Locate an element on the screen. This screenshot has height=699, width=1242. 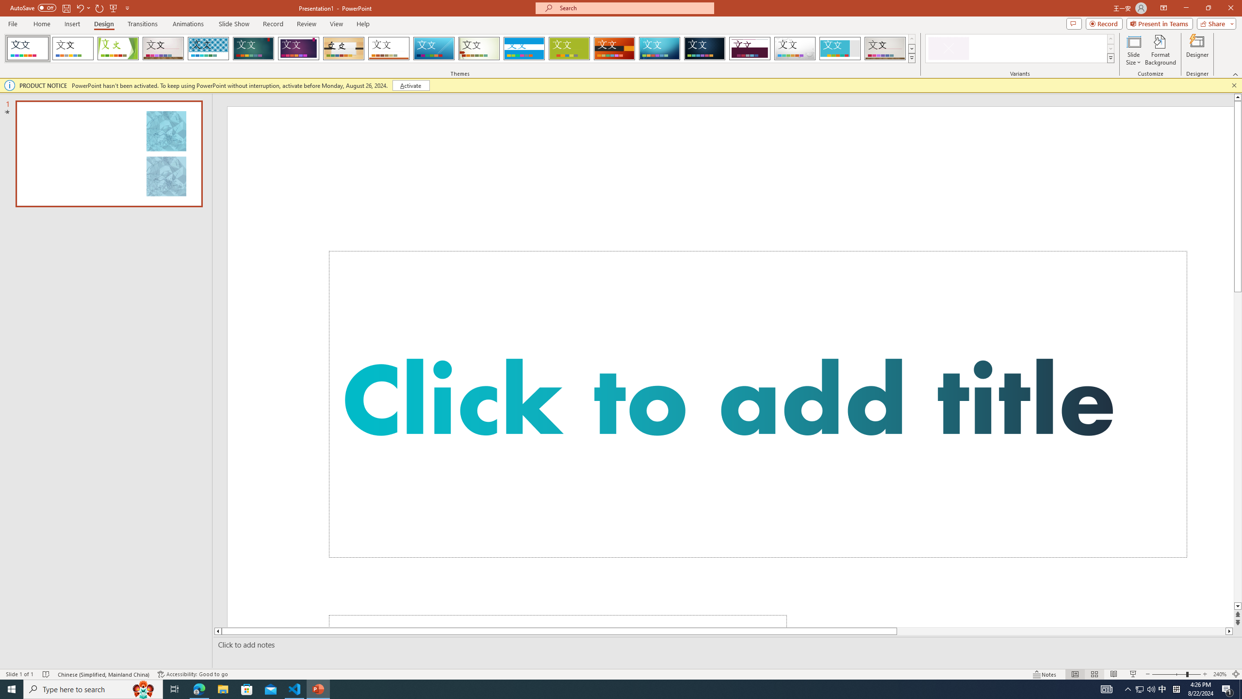
Variants is located at coordinates (1110, 58).